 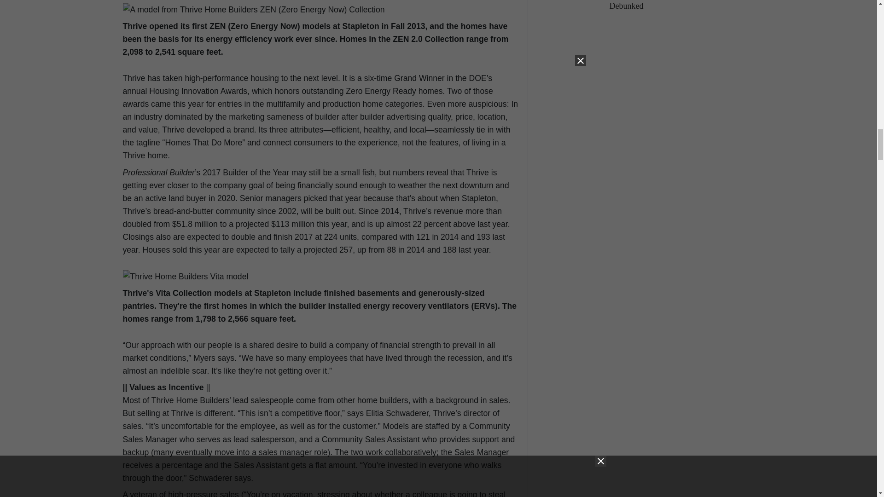 What do you see at coordinates (686, 390) in the screenshot?
I see `3rd party ad content` at bounding box center [686, 390].